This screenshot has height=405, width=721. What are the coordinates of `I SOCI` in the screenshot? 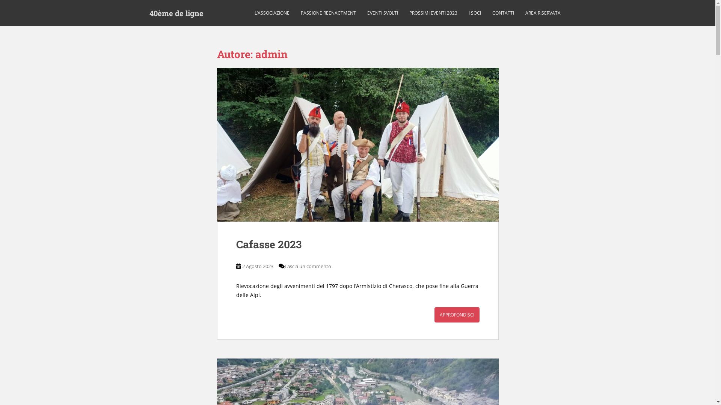 It's located at (475, 13).